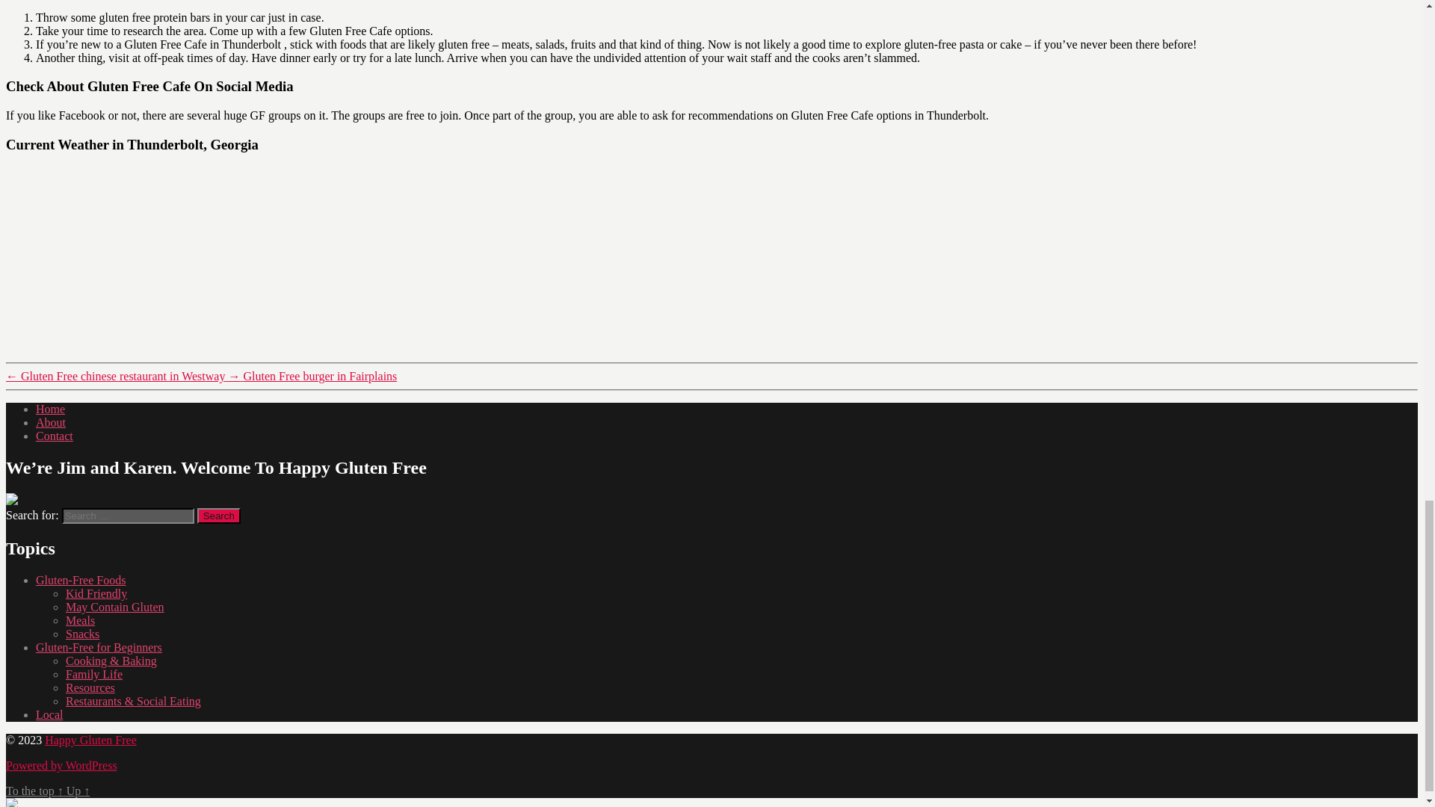 The image size is (1435, 807). What do you see at coordinates (219, 516) in the screenshot?
I see `Search` at bounding box center [219, 516].